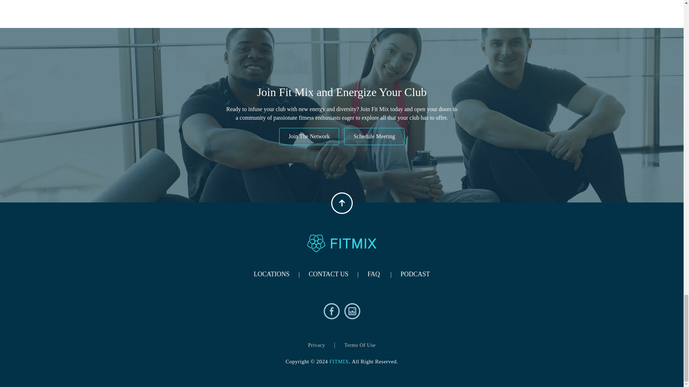 This screenshot has height=387, width=689. Describe the element at coordinates (415, 274) in the screenshot. I see `PODCAST` at that location.